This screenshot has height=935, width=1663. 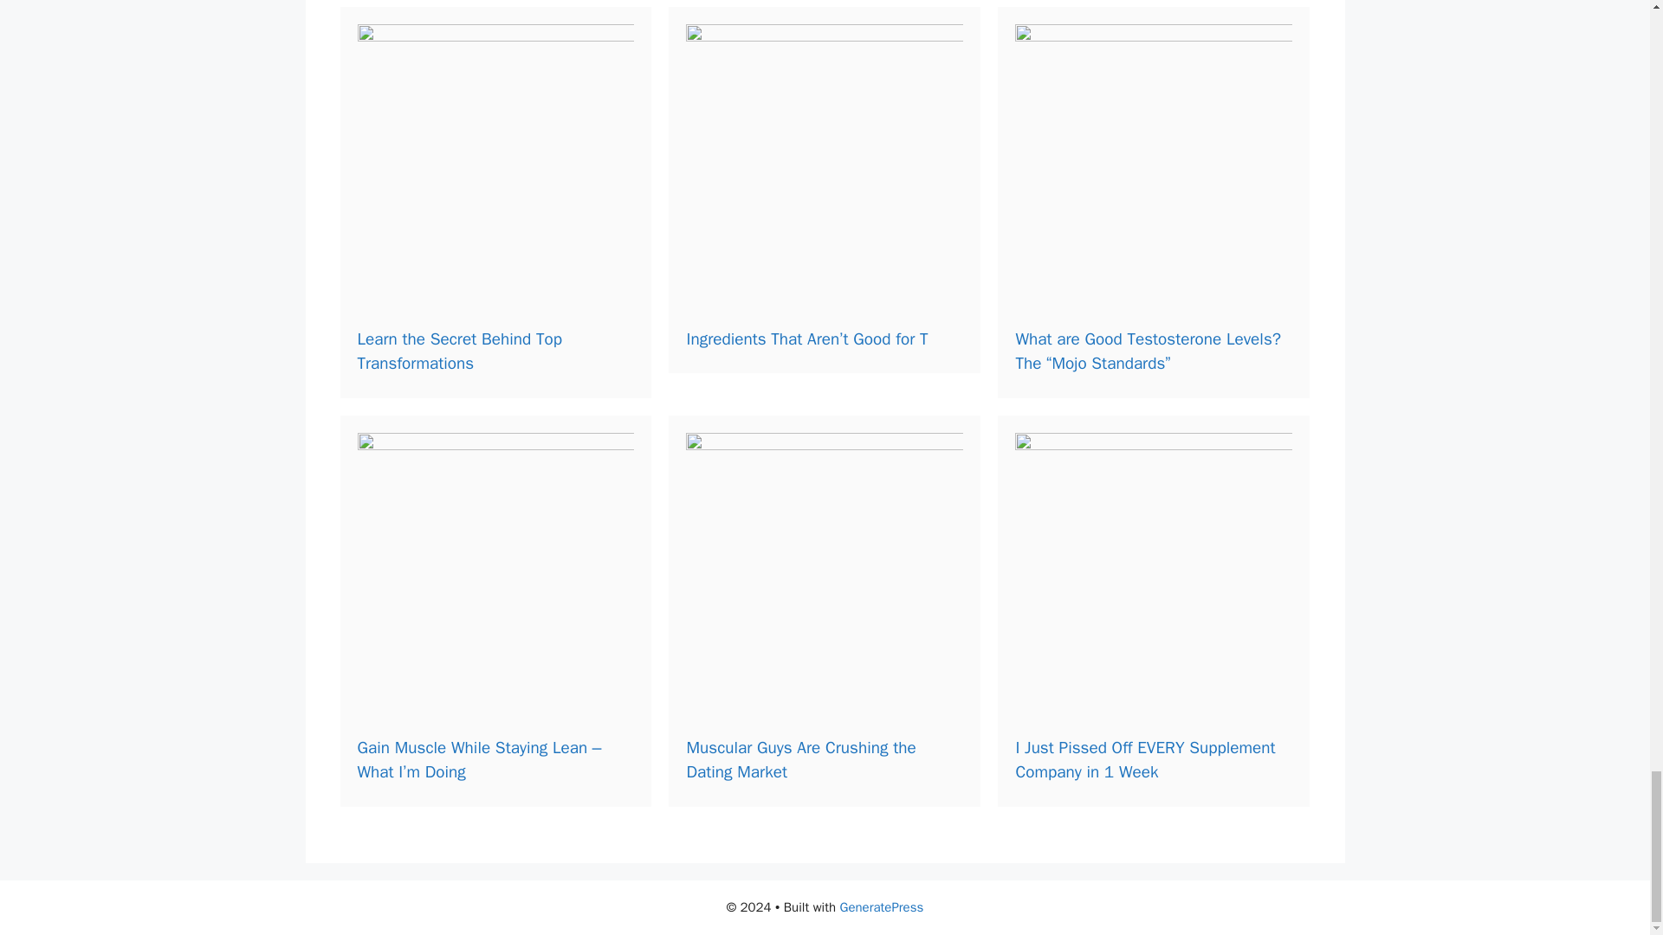 What do you see at coordinates (1145, 759) in the screenshot?
I see `I Just Pissed Off EVERY Supplement Company in 1 Week` at bounding box center [1145, 759].